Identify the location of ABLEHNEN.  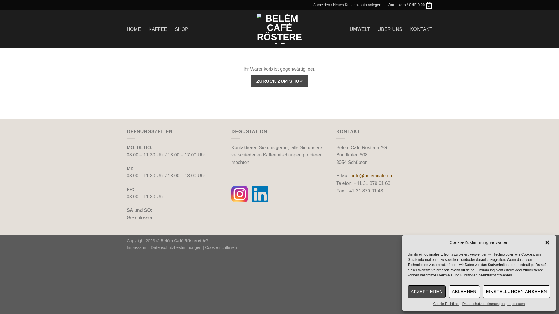
(464, 292).